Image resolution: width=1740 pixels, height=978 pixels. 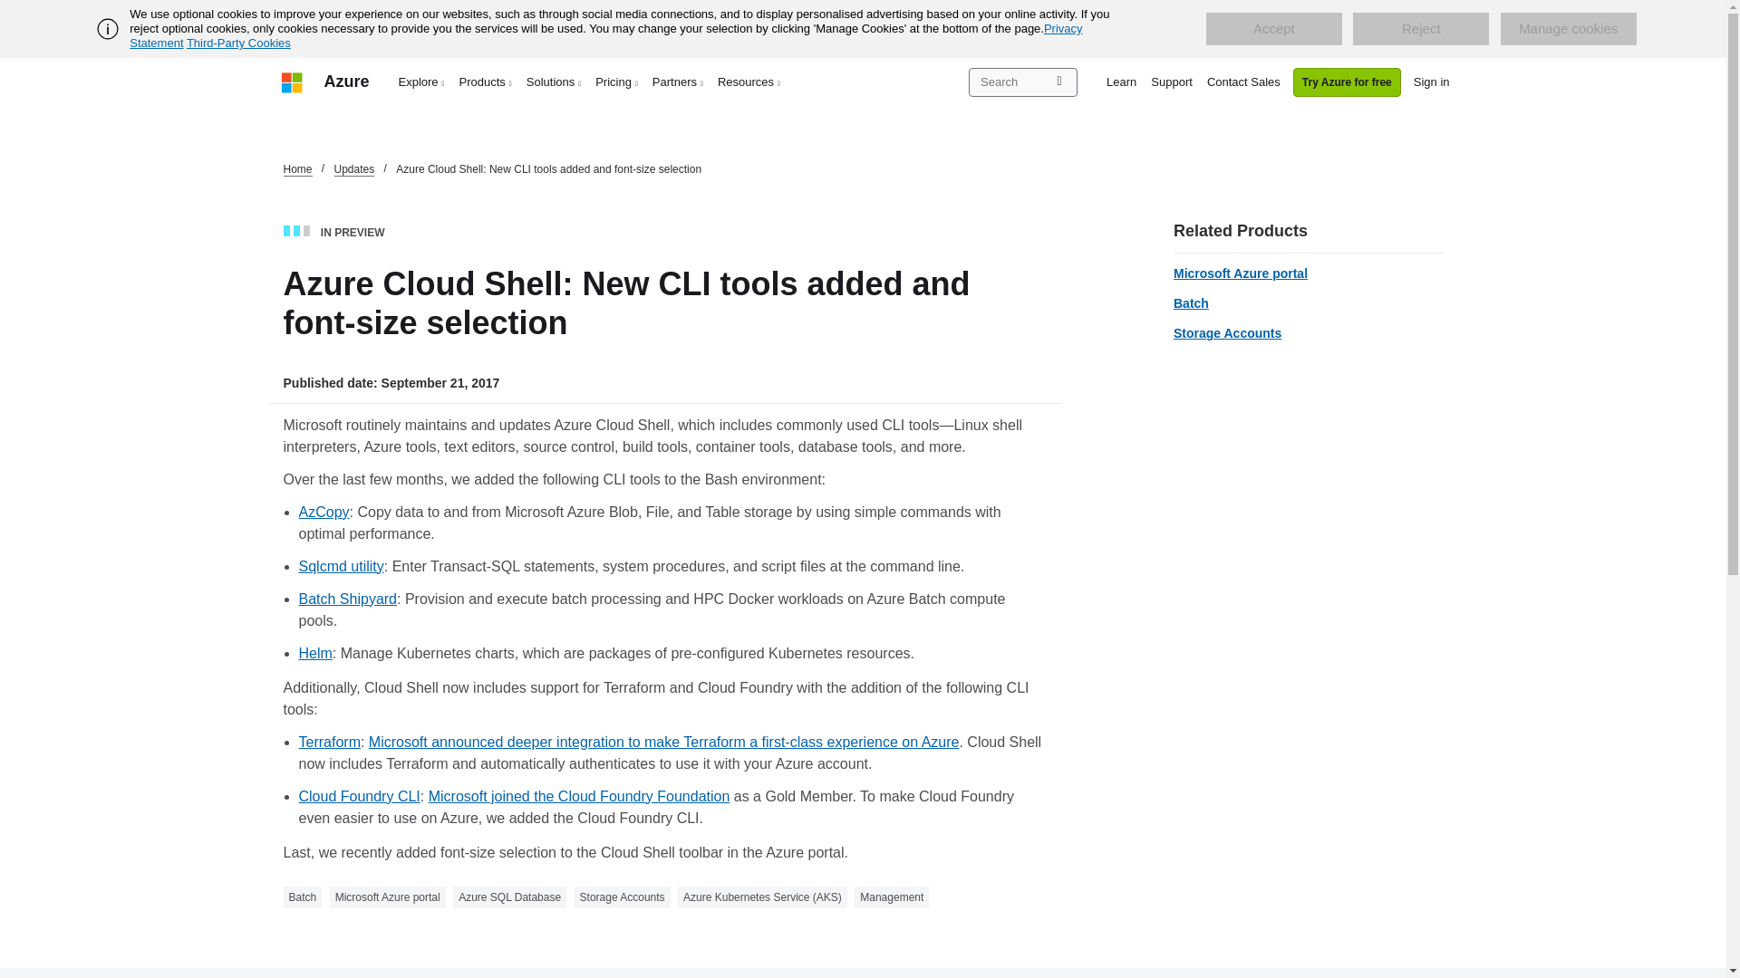 What do you see at coordinates (9, 9) in the screenshot?
I see `Skip to main content` at bounding box center [9, 9].